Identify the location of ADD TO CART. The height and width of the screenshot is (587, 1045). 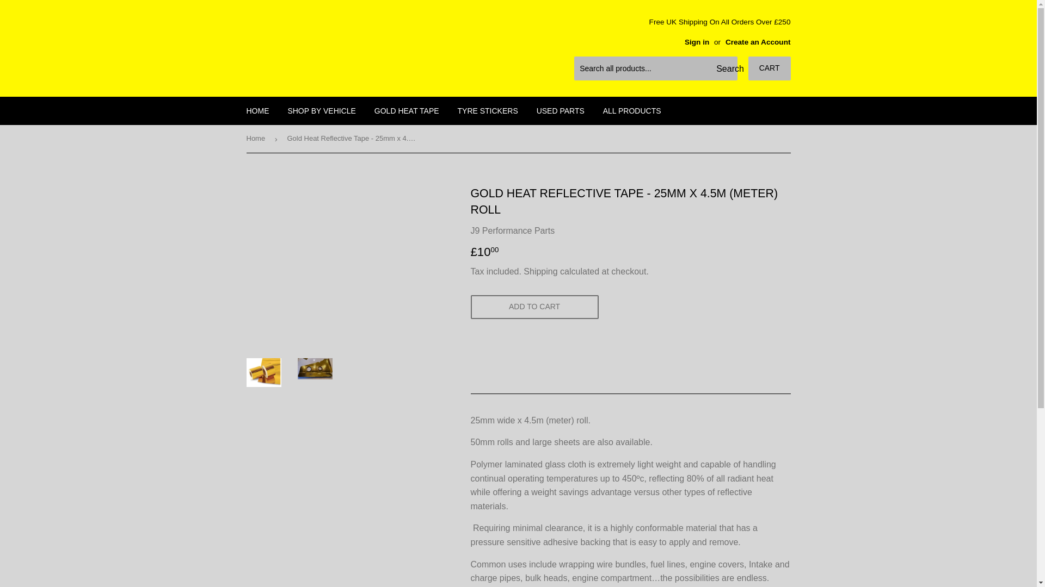
(534, 307).